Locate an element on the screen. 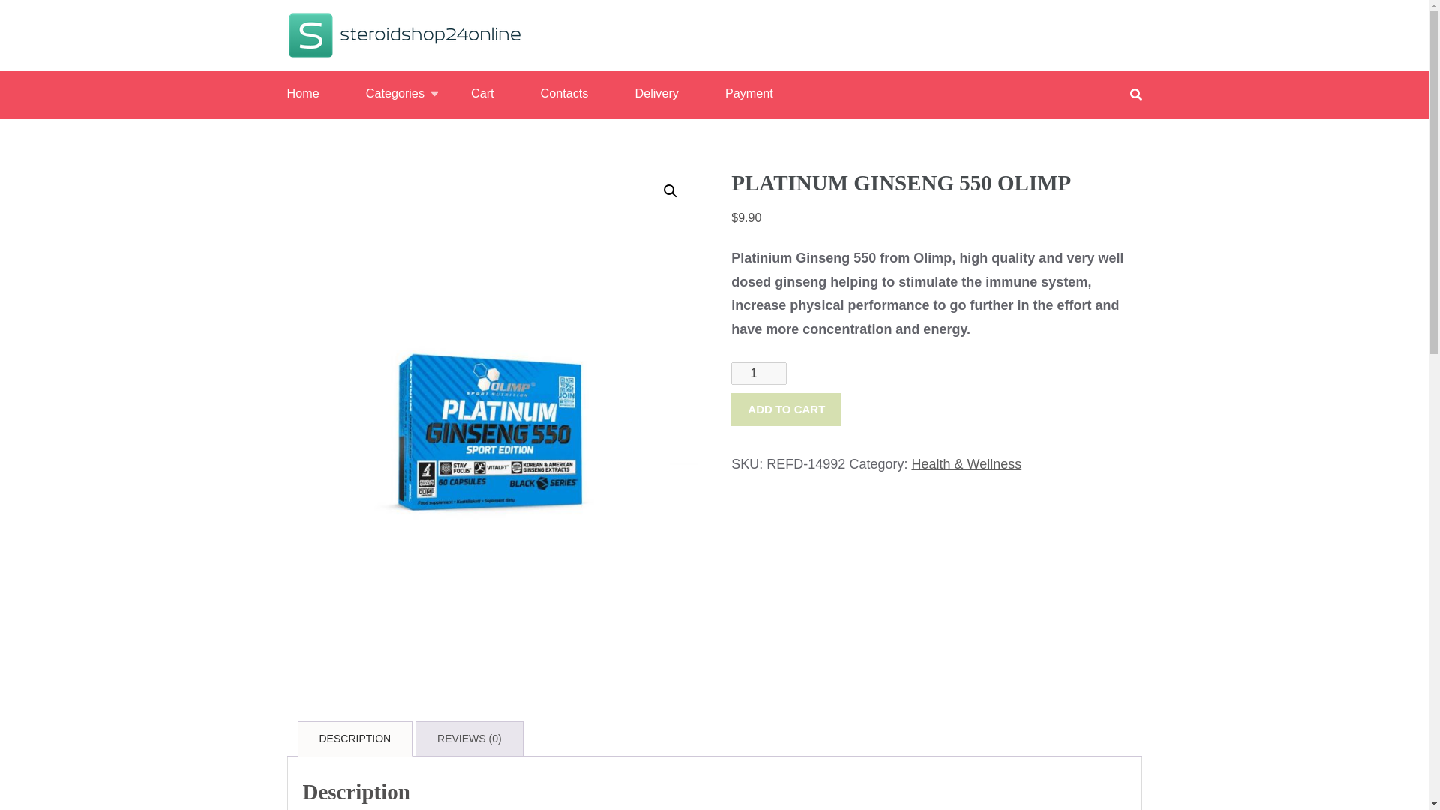  Contacts is located at coordinates (565, 93).